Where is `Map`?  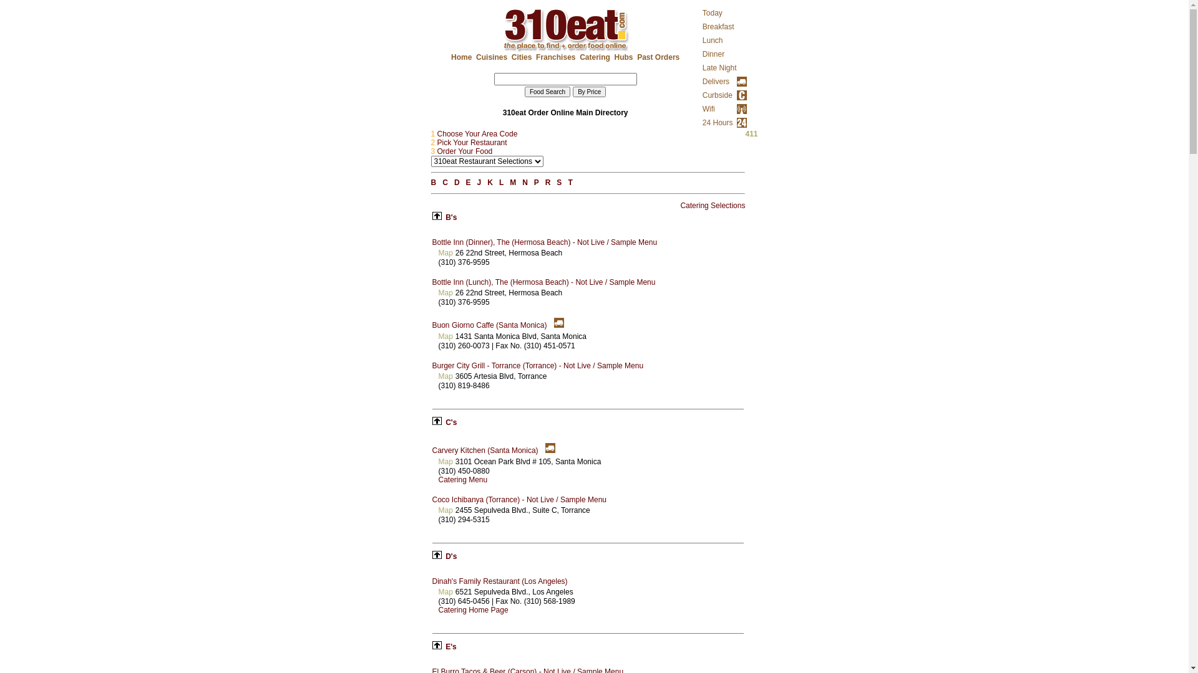
Map is located at coordinates (446, 336).